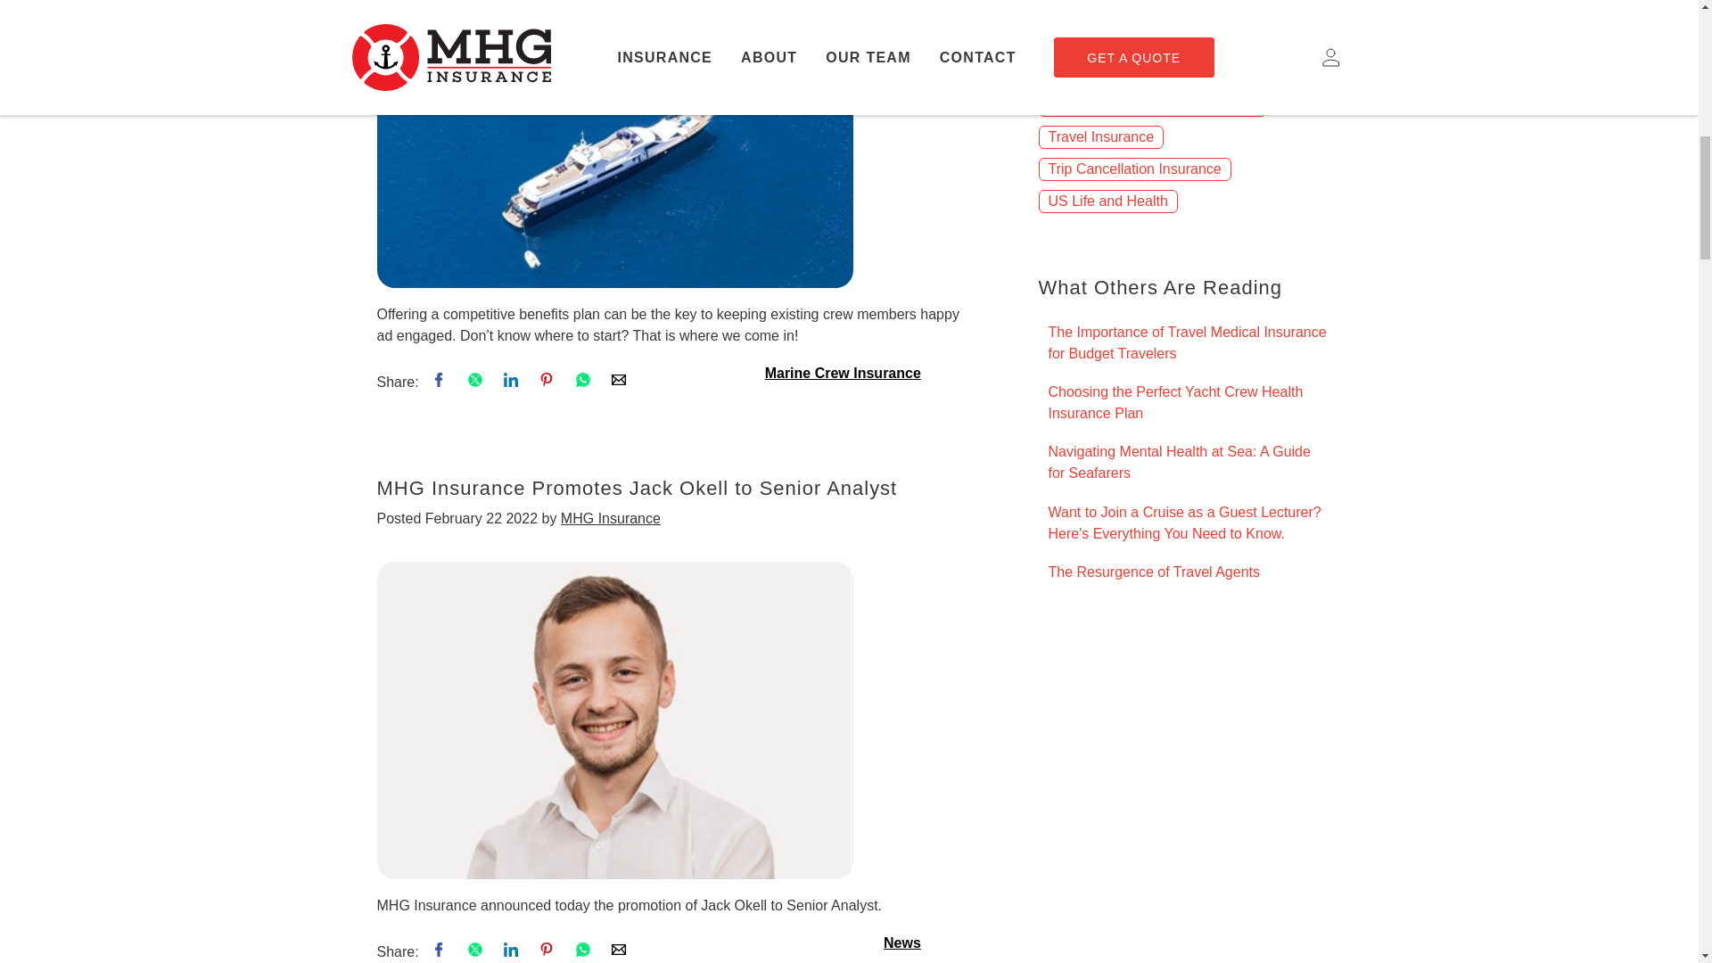  Describe the element at coordinates (548, 382) in the screenshot. I see `Follow me on Pinterest` at that location.